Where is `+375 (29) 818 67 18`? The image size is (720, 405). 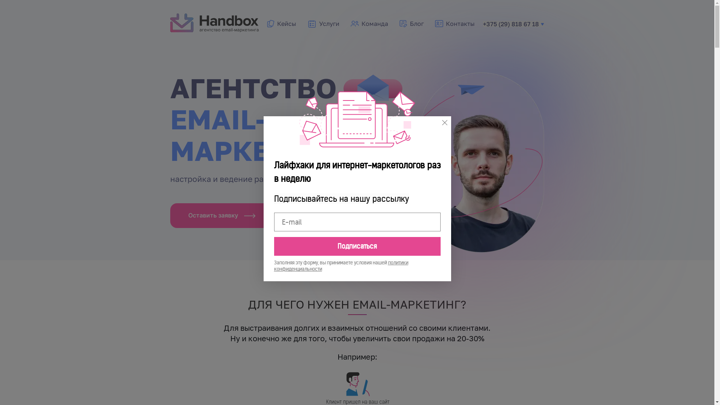
+375 (29) 818 67 18 is located at coordinates (514, 24).